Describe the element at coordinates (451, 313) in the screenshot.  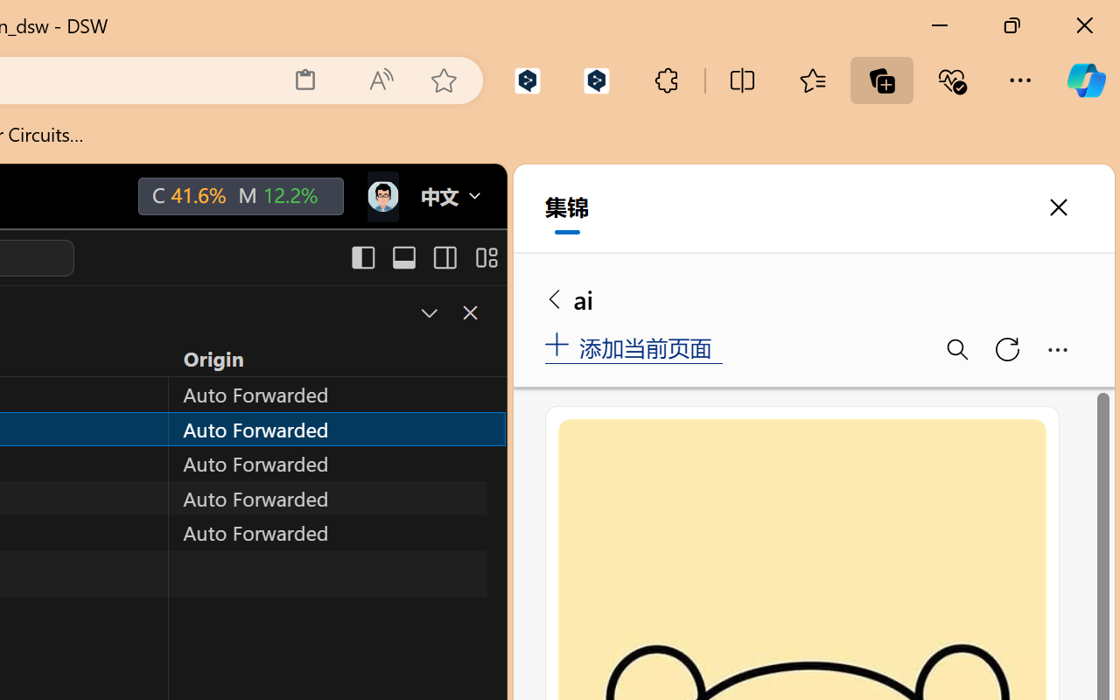
I see `Class: actions-container` at that location.